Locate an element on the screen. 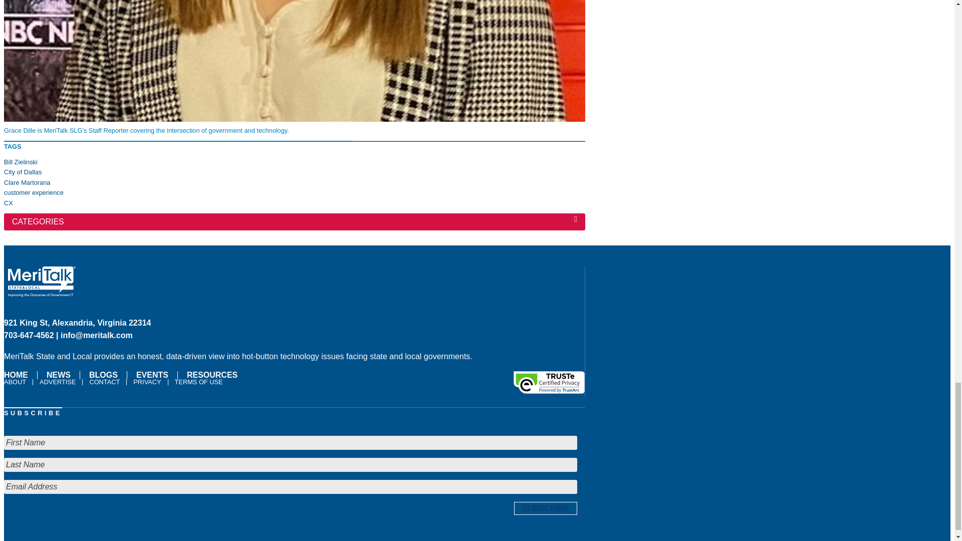 Image resolution: width=962 pixels, height=541 pixels. CX is located at coordinates (8, 203).